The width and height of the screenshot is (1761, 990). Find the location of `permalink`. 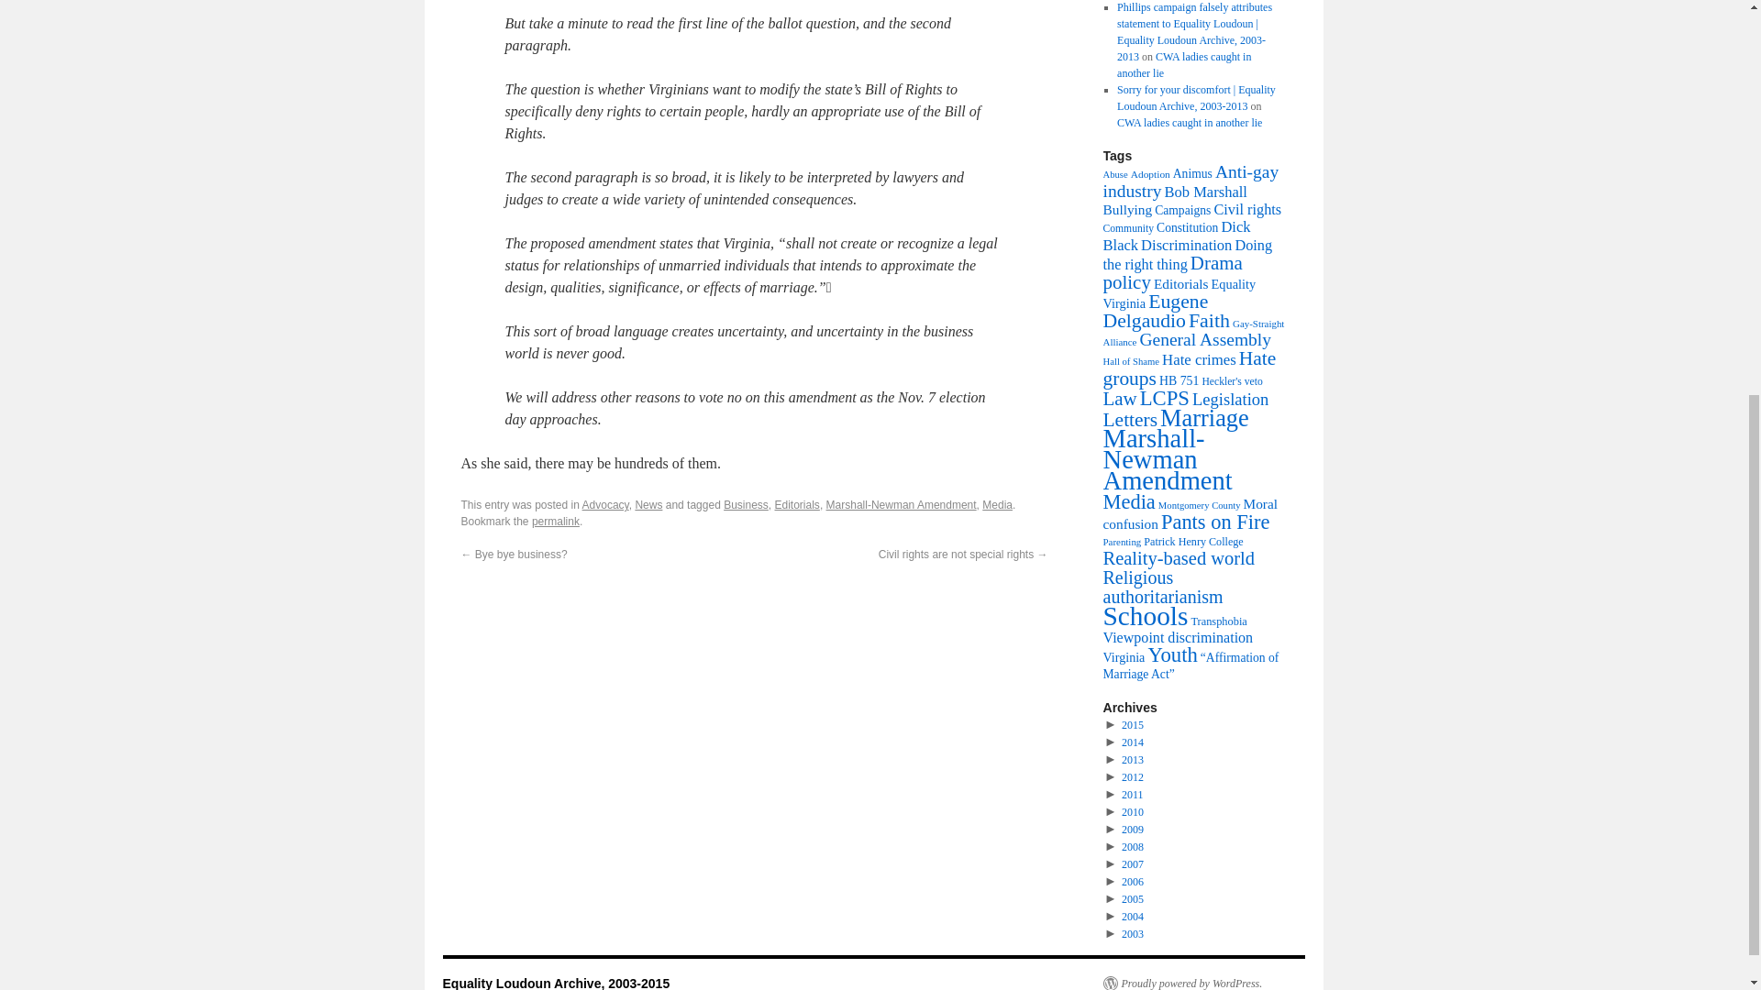

permalink is located at coordinates (555, 521).